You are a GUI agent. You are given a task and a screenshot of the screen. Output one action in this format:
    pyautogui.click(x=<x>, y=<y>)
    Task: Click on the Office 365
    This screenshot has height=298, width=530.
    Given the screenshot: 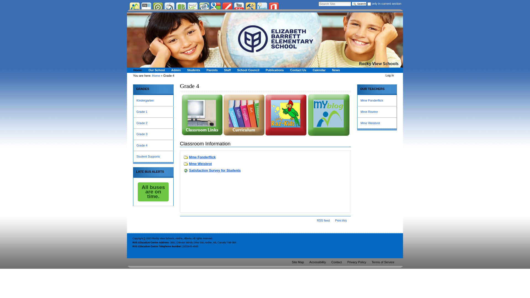 What is the action you would take?
    pyautogui.click(x=274, y=7)
    